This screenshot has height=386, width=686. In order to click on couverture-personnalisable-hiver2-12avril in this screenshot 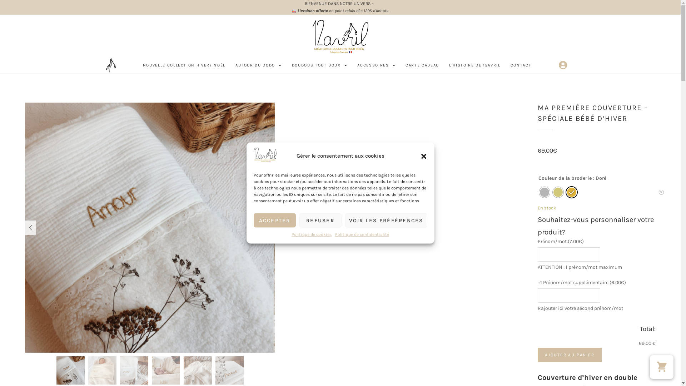, I will do `click(198, 370)`.